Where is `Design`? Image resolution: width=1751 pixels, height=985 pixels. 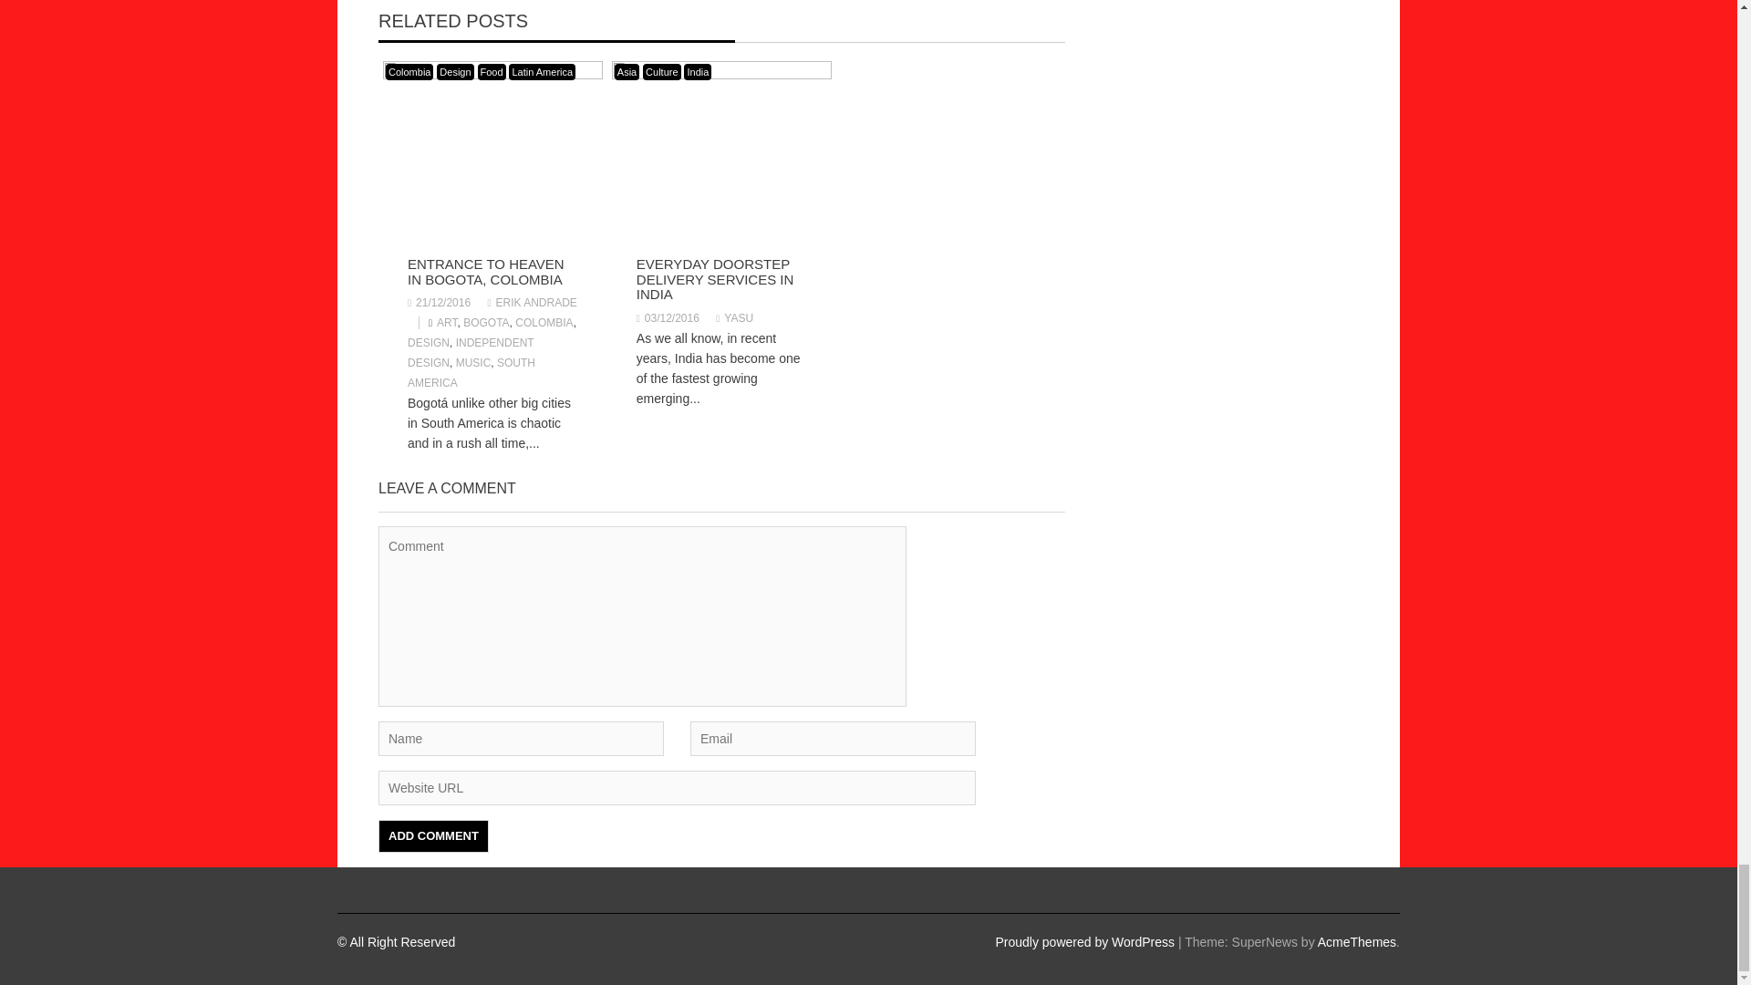 Design is located at coordinates (454, 71).